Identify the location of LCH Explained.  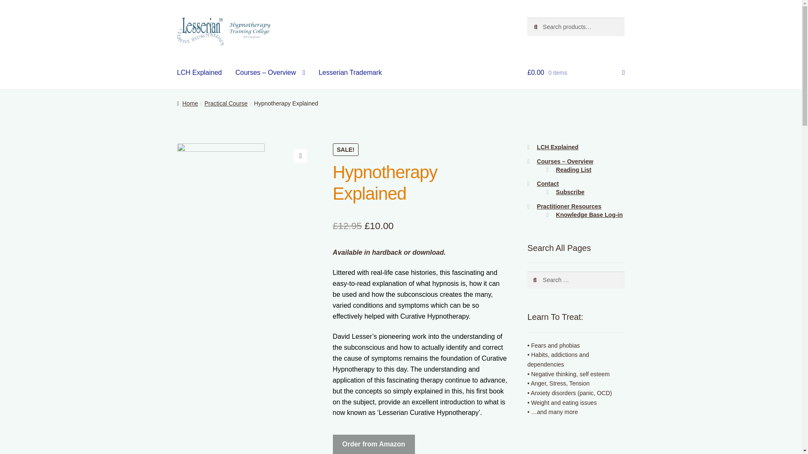
(199, 72).